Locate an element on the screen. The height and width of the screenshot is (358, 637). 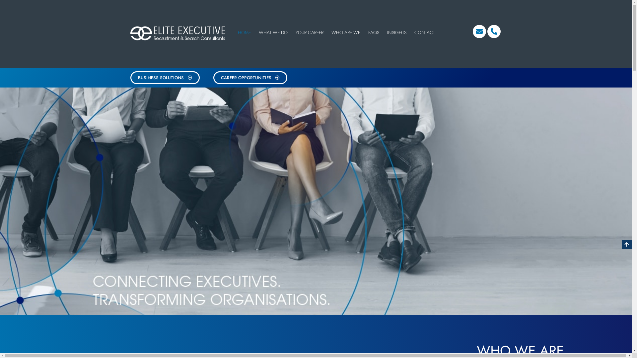
BUSINESS SOLUTIONS is located at coordinates (165, 78).